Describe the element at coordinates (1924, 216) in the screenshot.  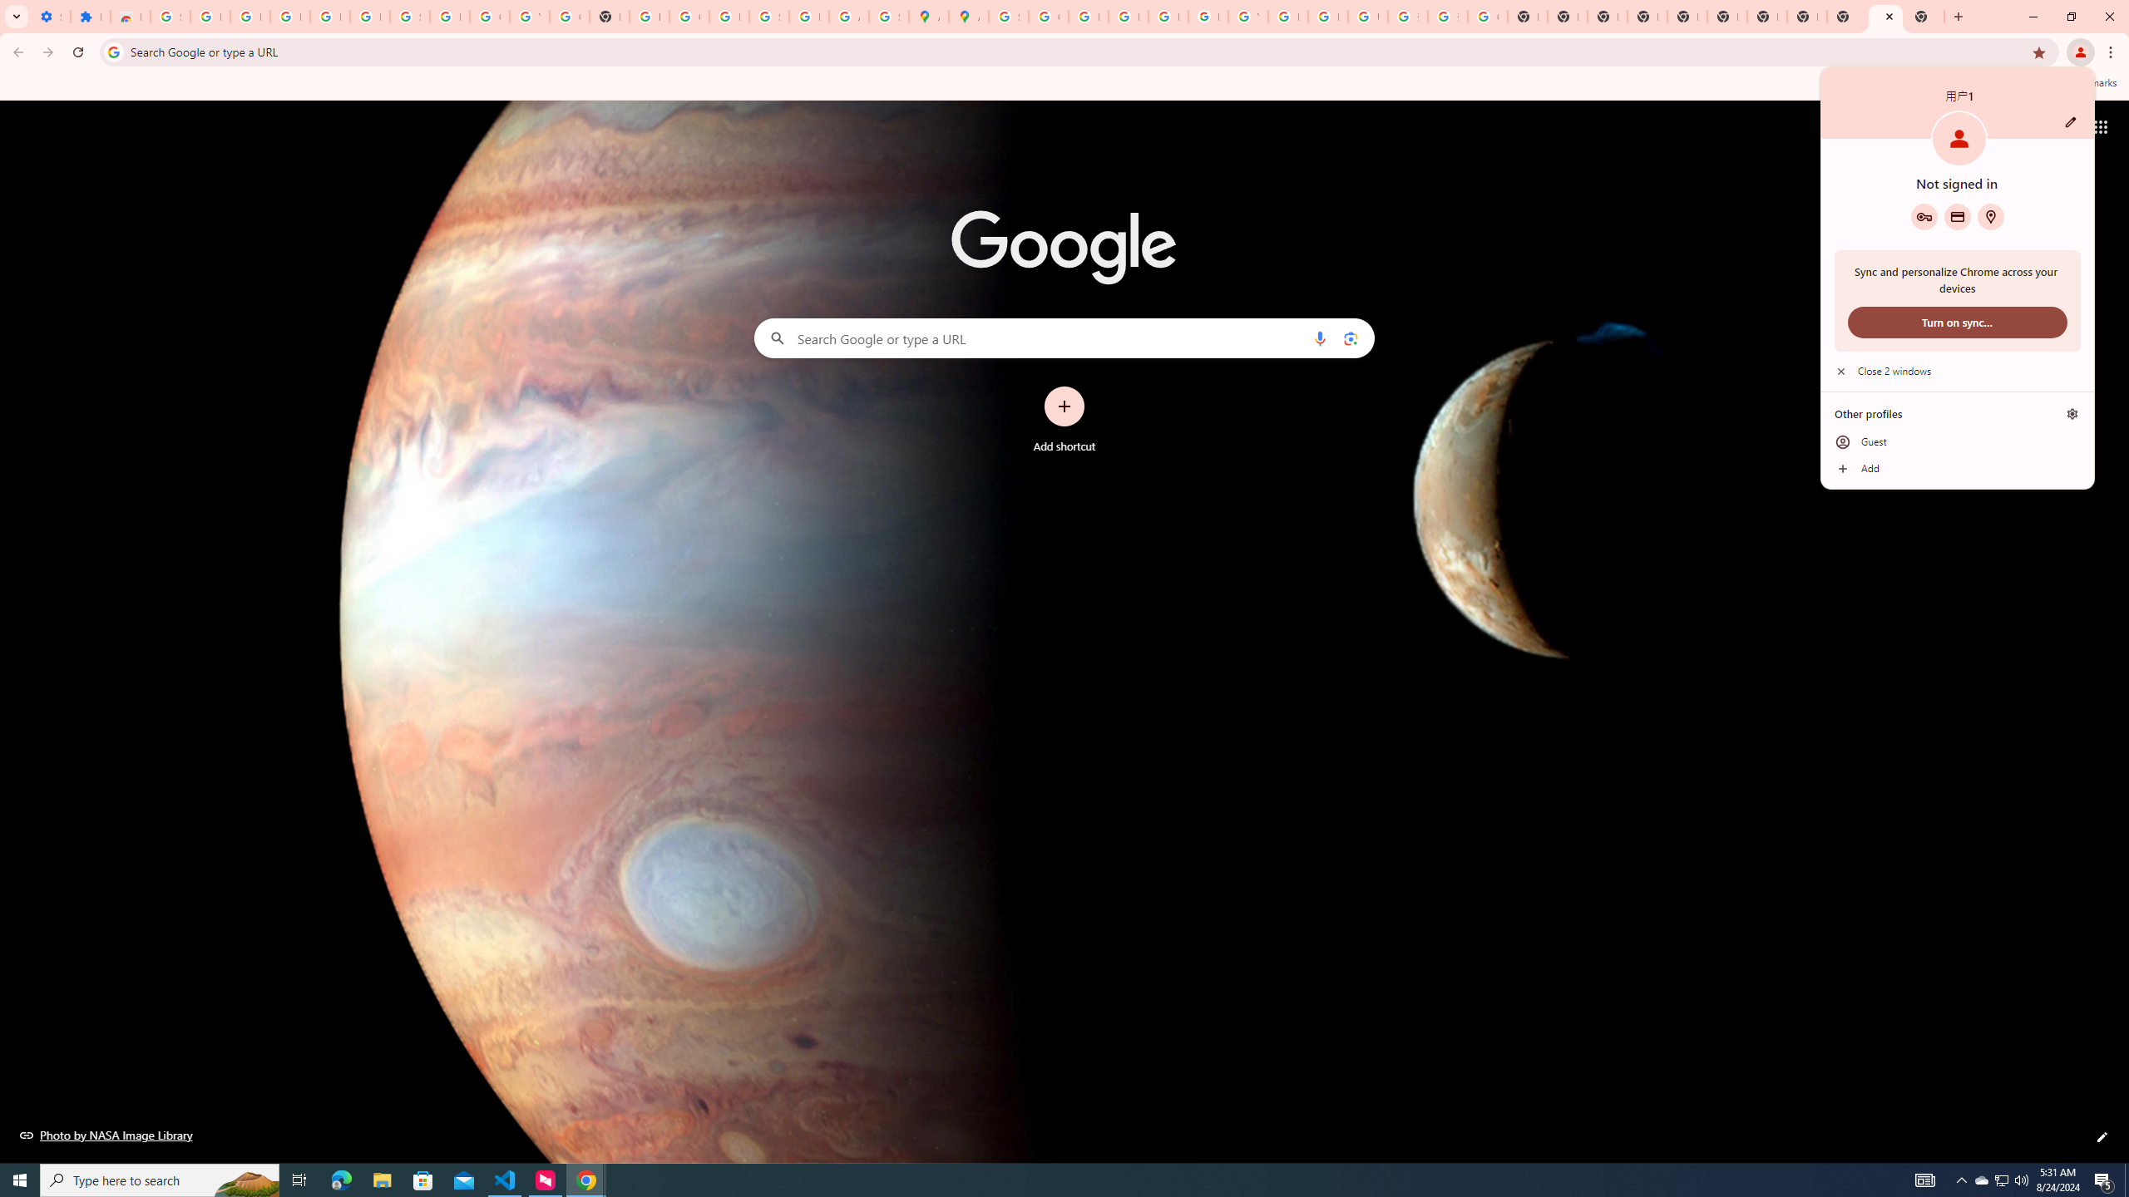
I see `Google Password Manager` at that location.